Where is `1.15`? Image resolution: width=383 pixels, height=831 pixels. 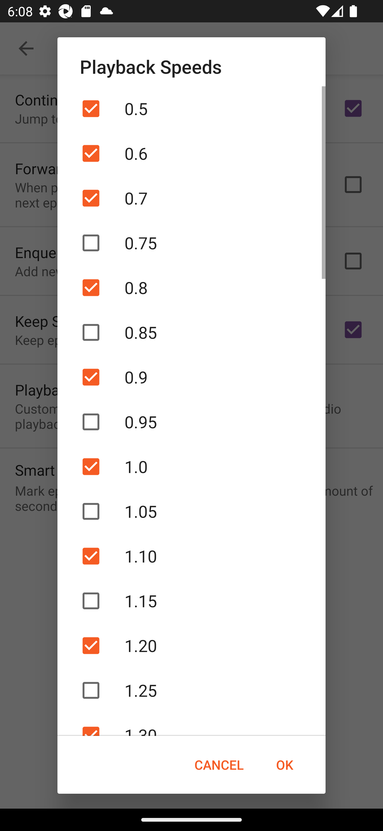
1.15 is located at coordinates (191, 601).